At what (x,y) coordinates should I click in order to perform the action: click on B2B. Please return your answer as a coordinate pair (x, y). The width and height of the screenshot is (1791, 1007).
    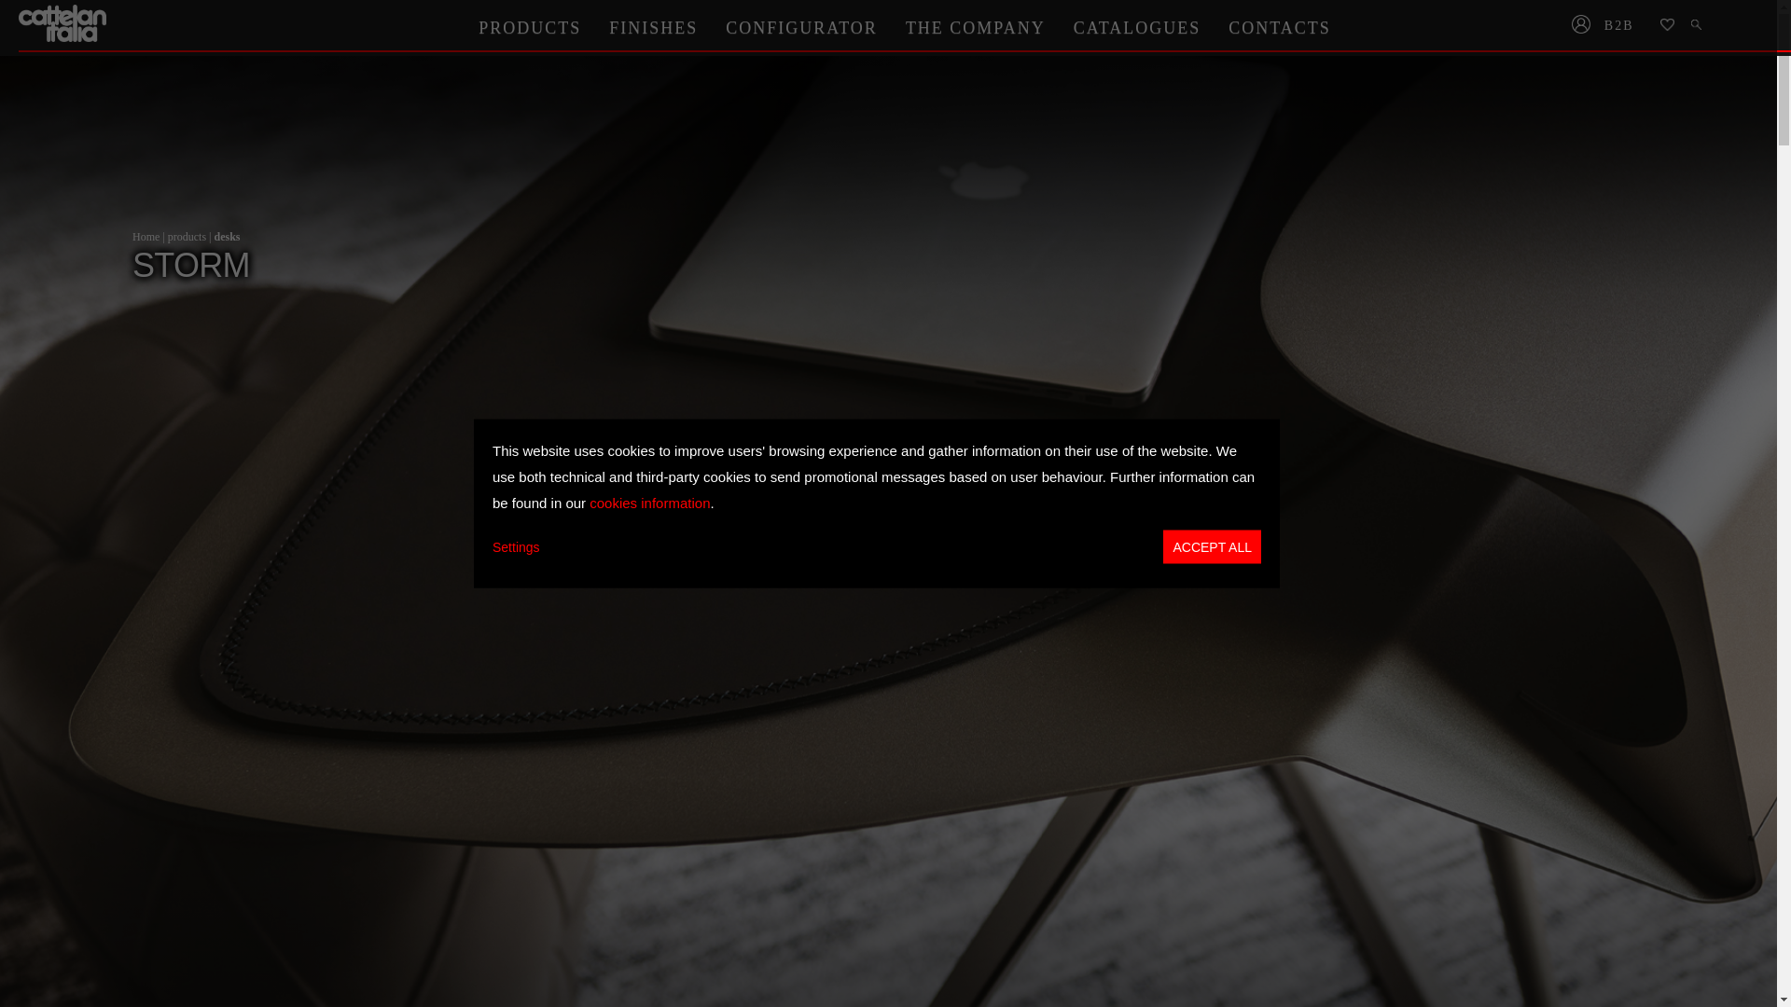
    Looking at the image, I should click on (1625, 26).